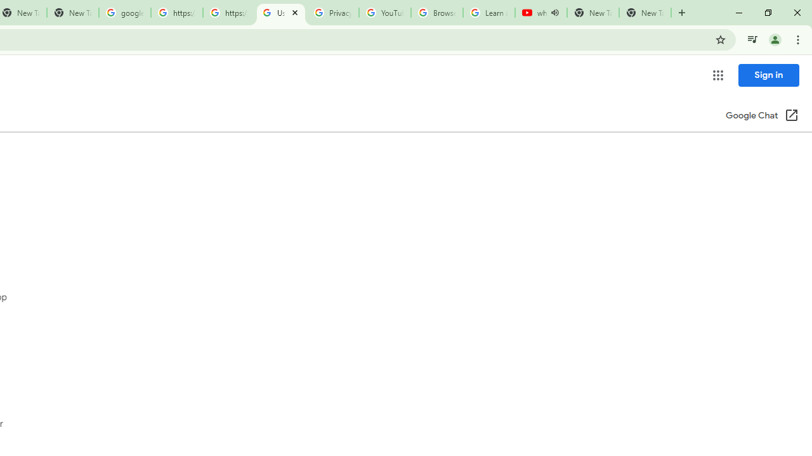  I want to click on Use Dark theme on Google Chat - Computer - Google Chat Help, so click(280, 13).